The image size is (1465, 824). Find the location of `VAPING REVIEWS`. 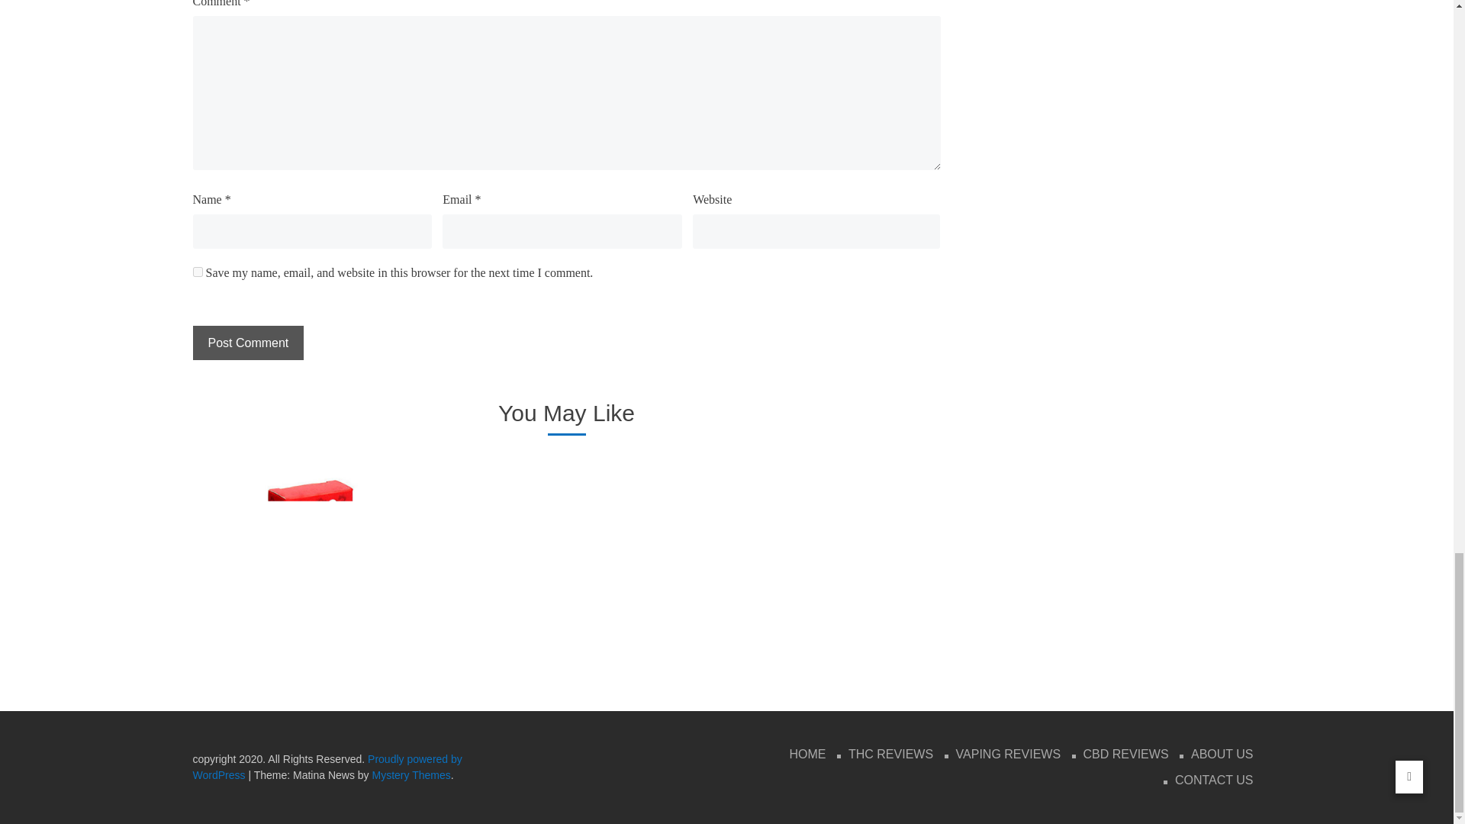

VAPING REVIEWS is located at coordinates (1009, 755).